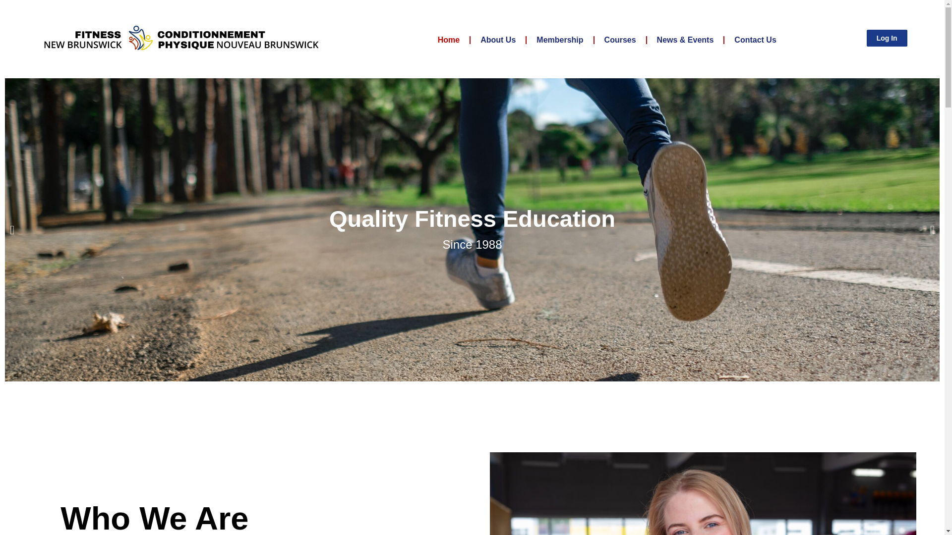 The image size is (952, 535). What do you see at coordinates (559, 40) in the screenshot?
I see `Membership` at bounding box center [559, 40].